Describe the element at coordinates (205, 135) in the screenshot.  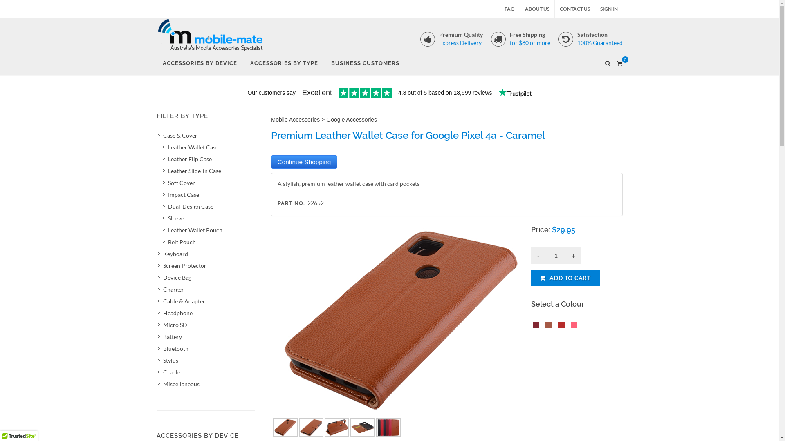
I see `Case & Cover` at that location.